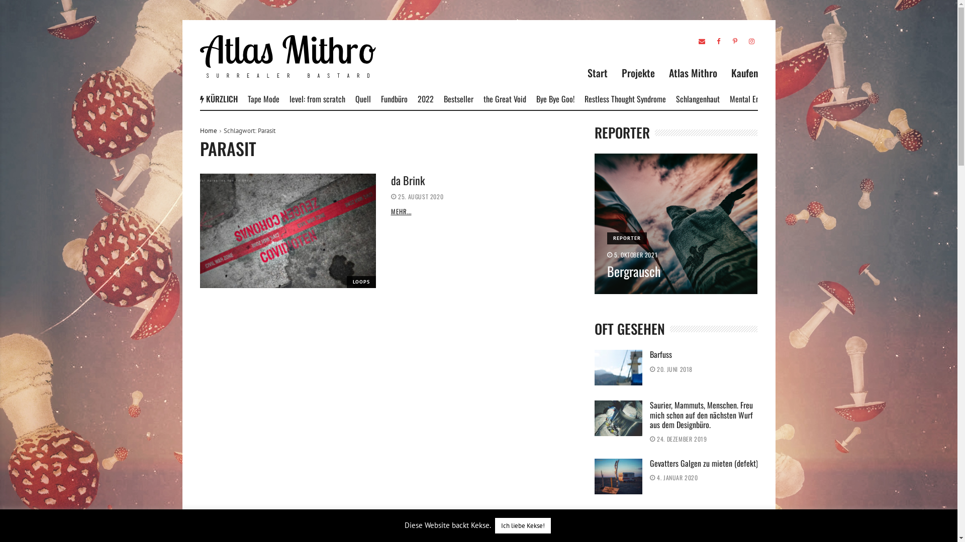  What do you see at coordinates (679, 514) in the screenshot?
I see `der Alte und sein Qi` at bounding box center [679, 514].